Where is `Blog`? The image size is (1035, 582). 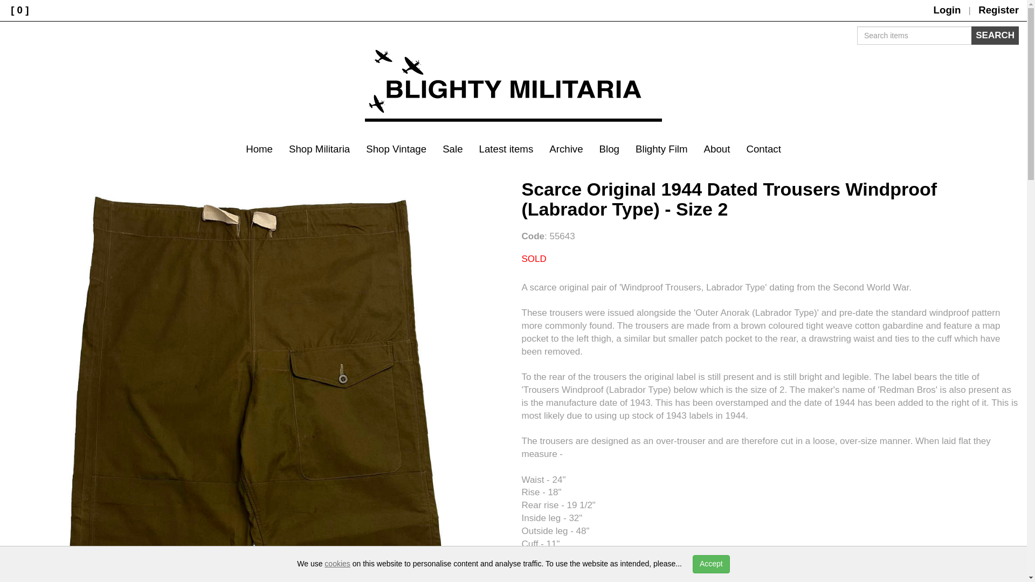
Blog is located at coordinates (609, 149).